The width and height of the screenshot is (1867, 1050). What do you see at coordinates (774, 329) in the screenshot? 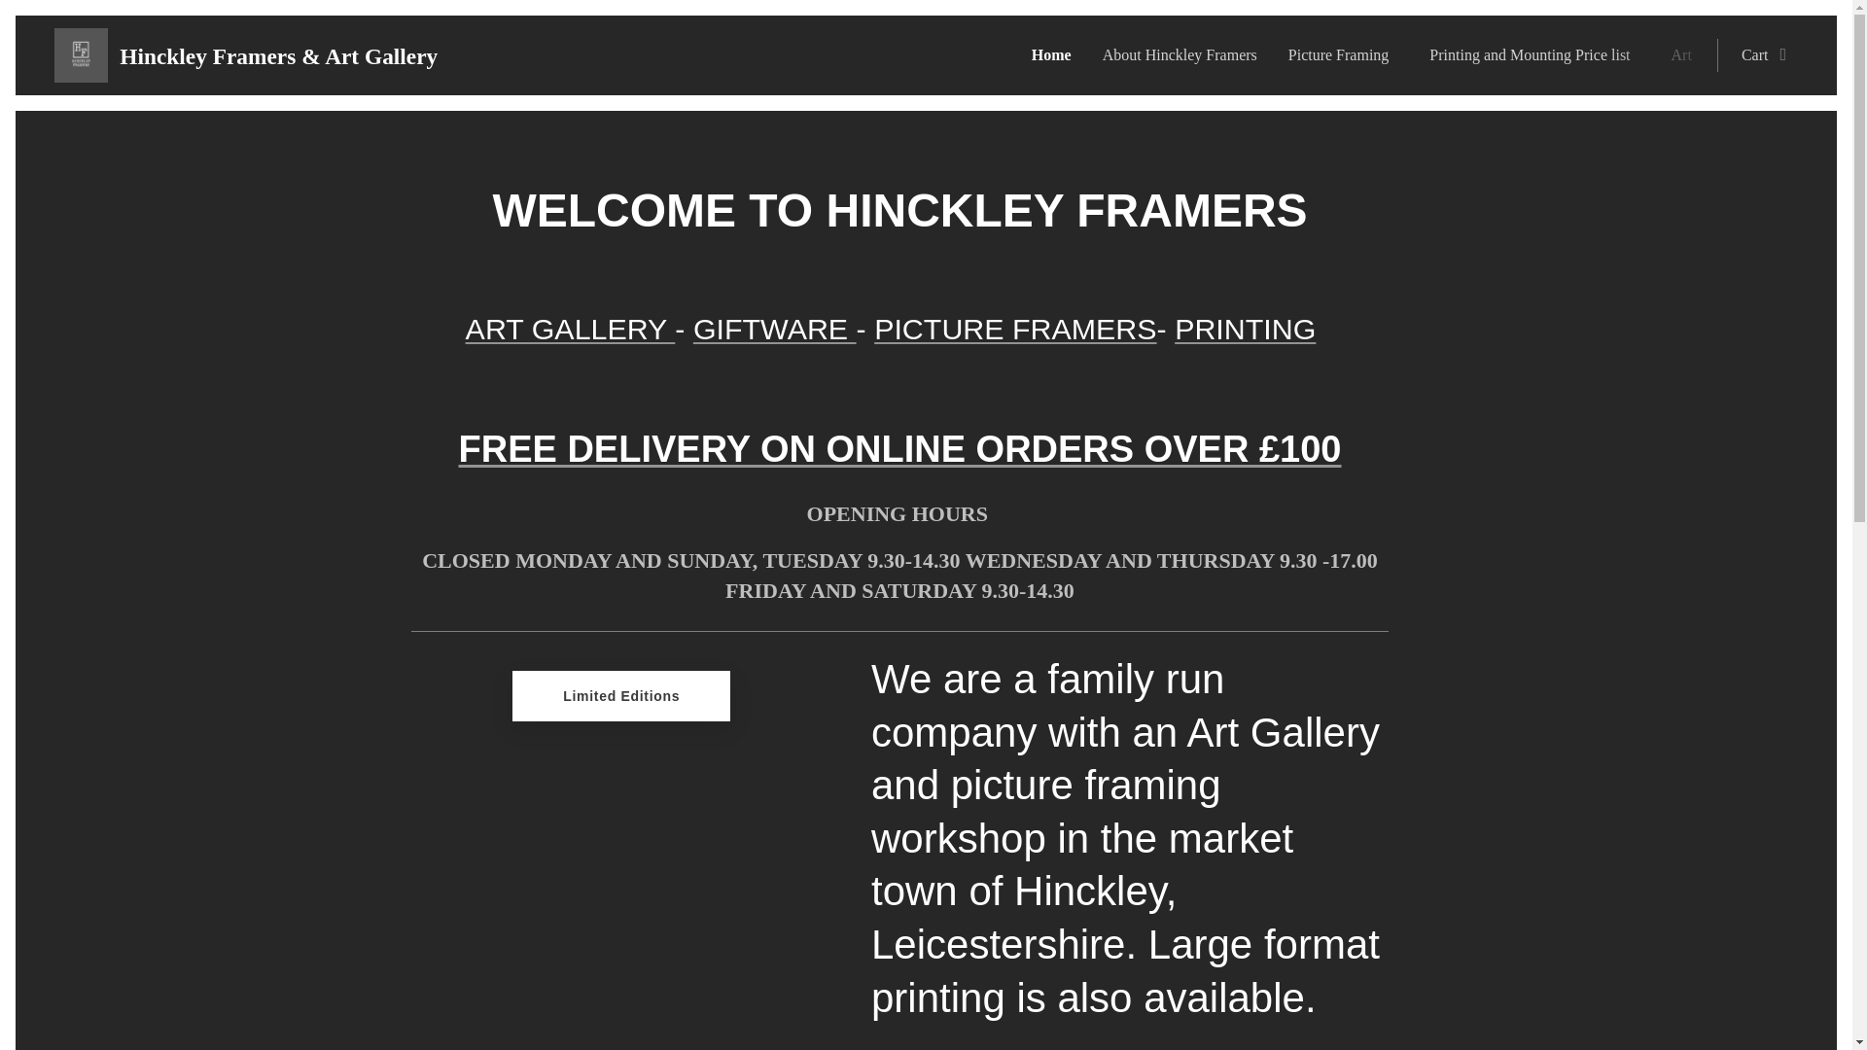
I see `GIFTWARE` at bounding box center [774, 329].